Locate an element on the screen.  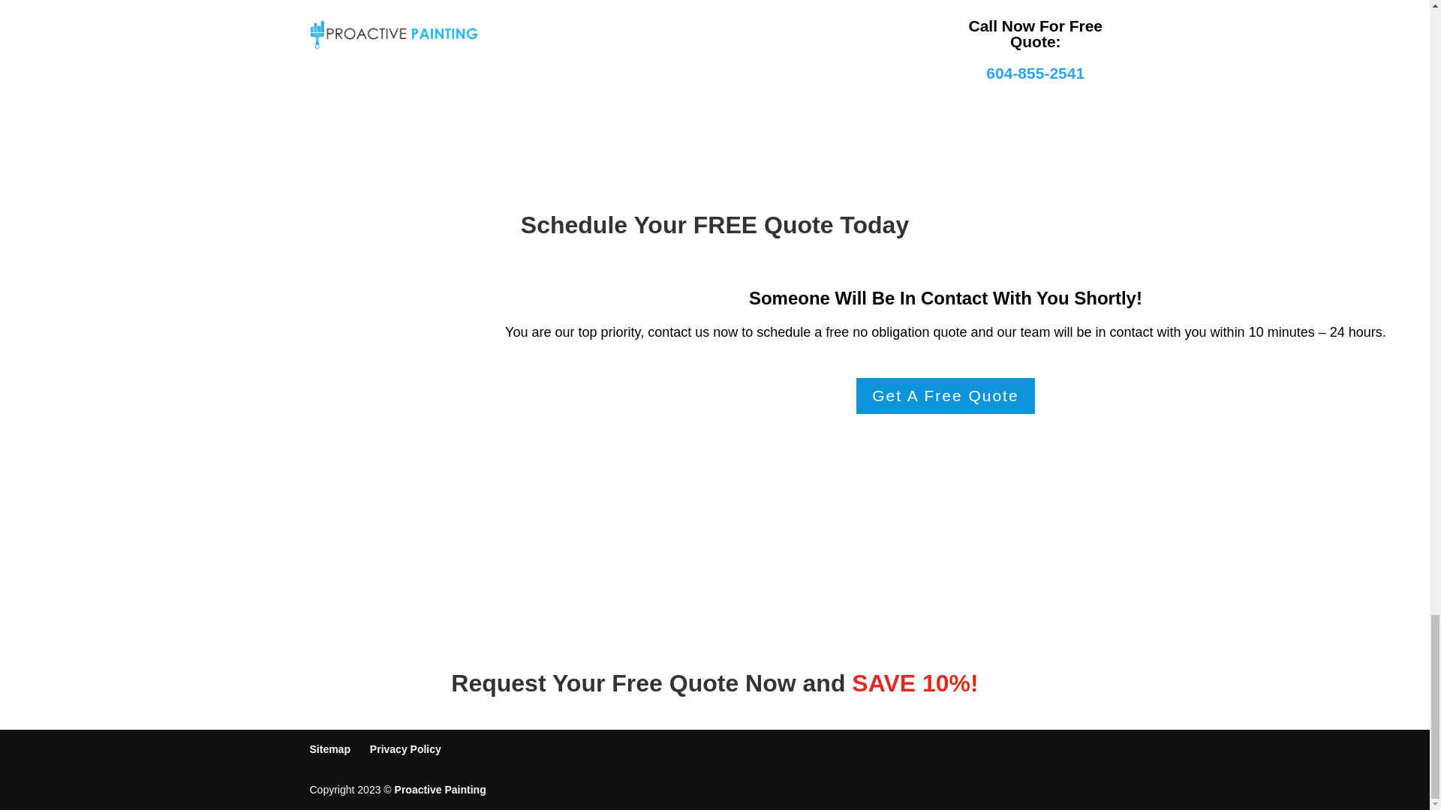
Privacy Policy is located at coordinates (405, 748).